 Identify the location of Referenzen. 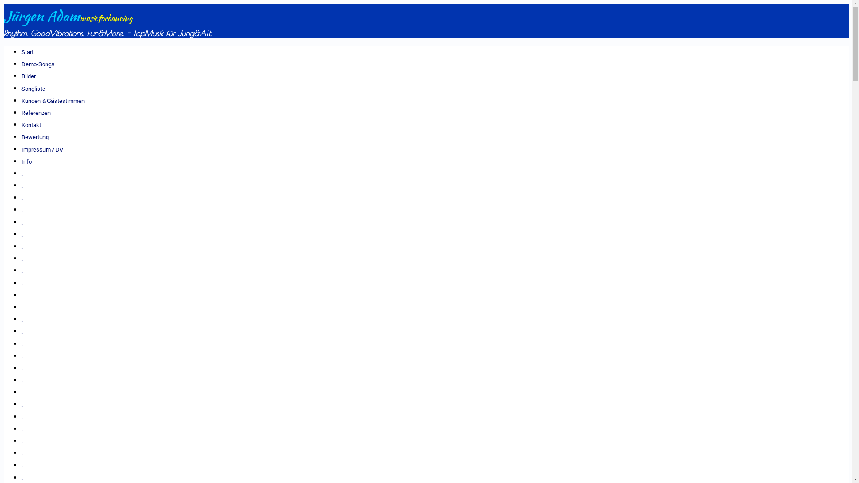
(36, 113).